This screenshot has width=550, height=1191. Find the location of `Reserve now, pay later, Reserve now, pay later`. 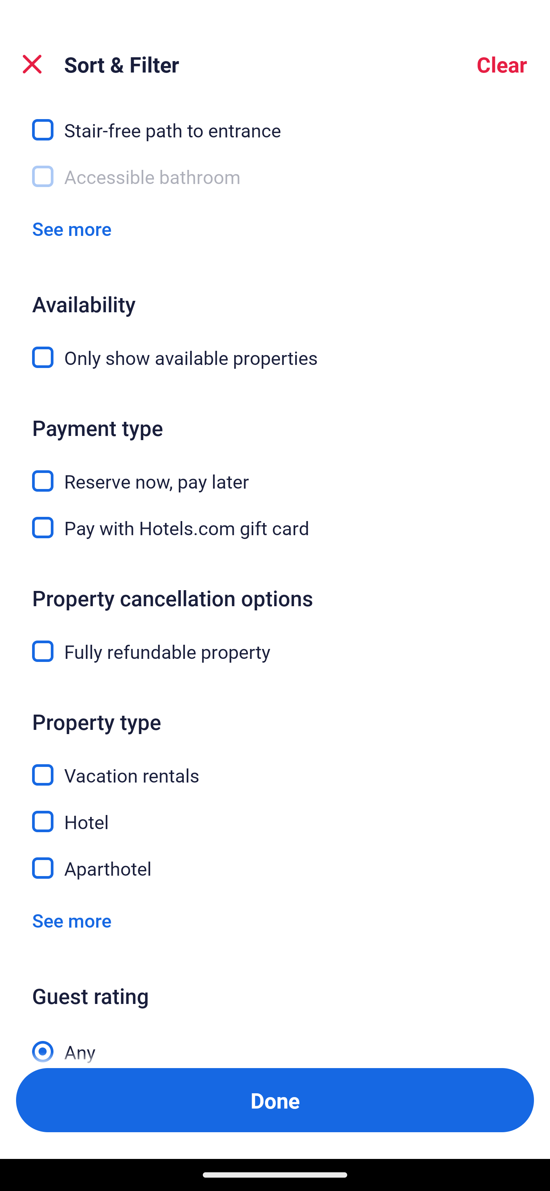

Reserve now, pay later, Reserve now, pay later is located at coordinates (275, 472).